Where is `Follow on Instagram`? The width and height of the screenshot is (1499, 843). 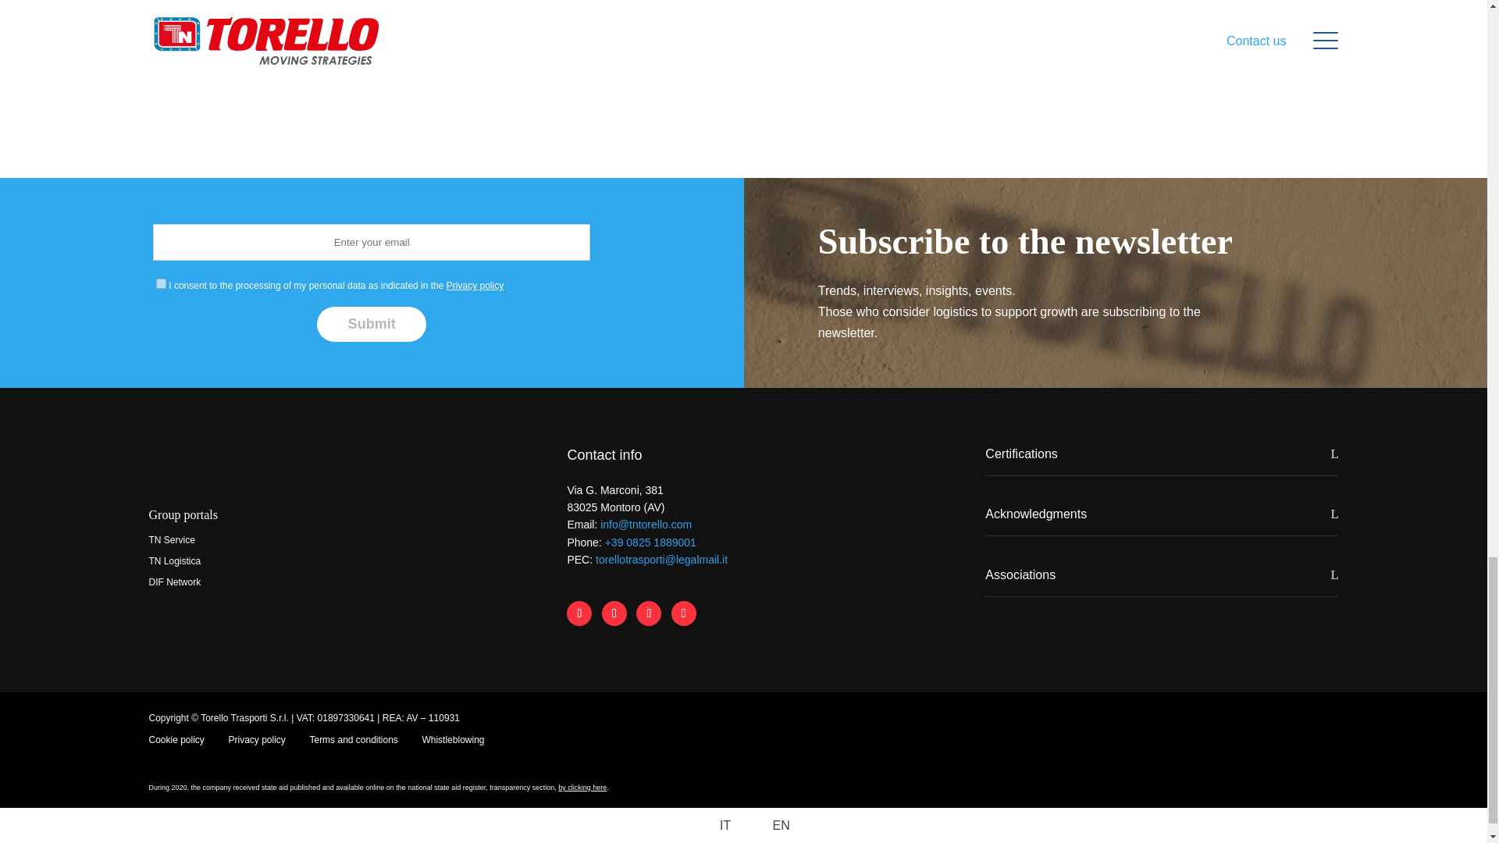
Follow on Instagram is located at coordinates (648, 614).